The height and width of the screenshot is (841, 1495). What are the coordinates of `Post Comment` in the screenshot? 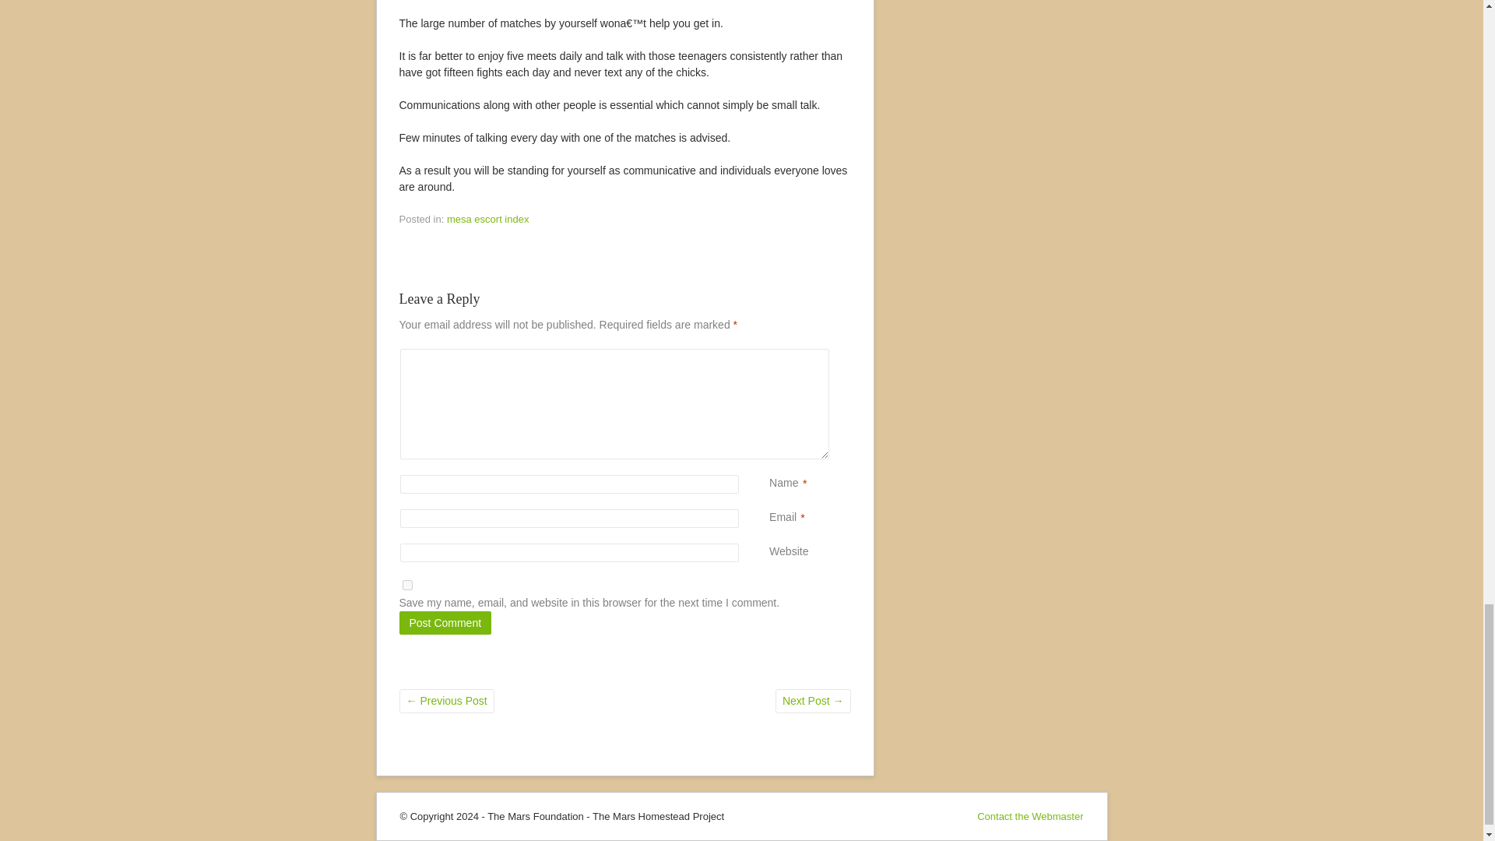 It's located at (445, 623).